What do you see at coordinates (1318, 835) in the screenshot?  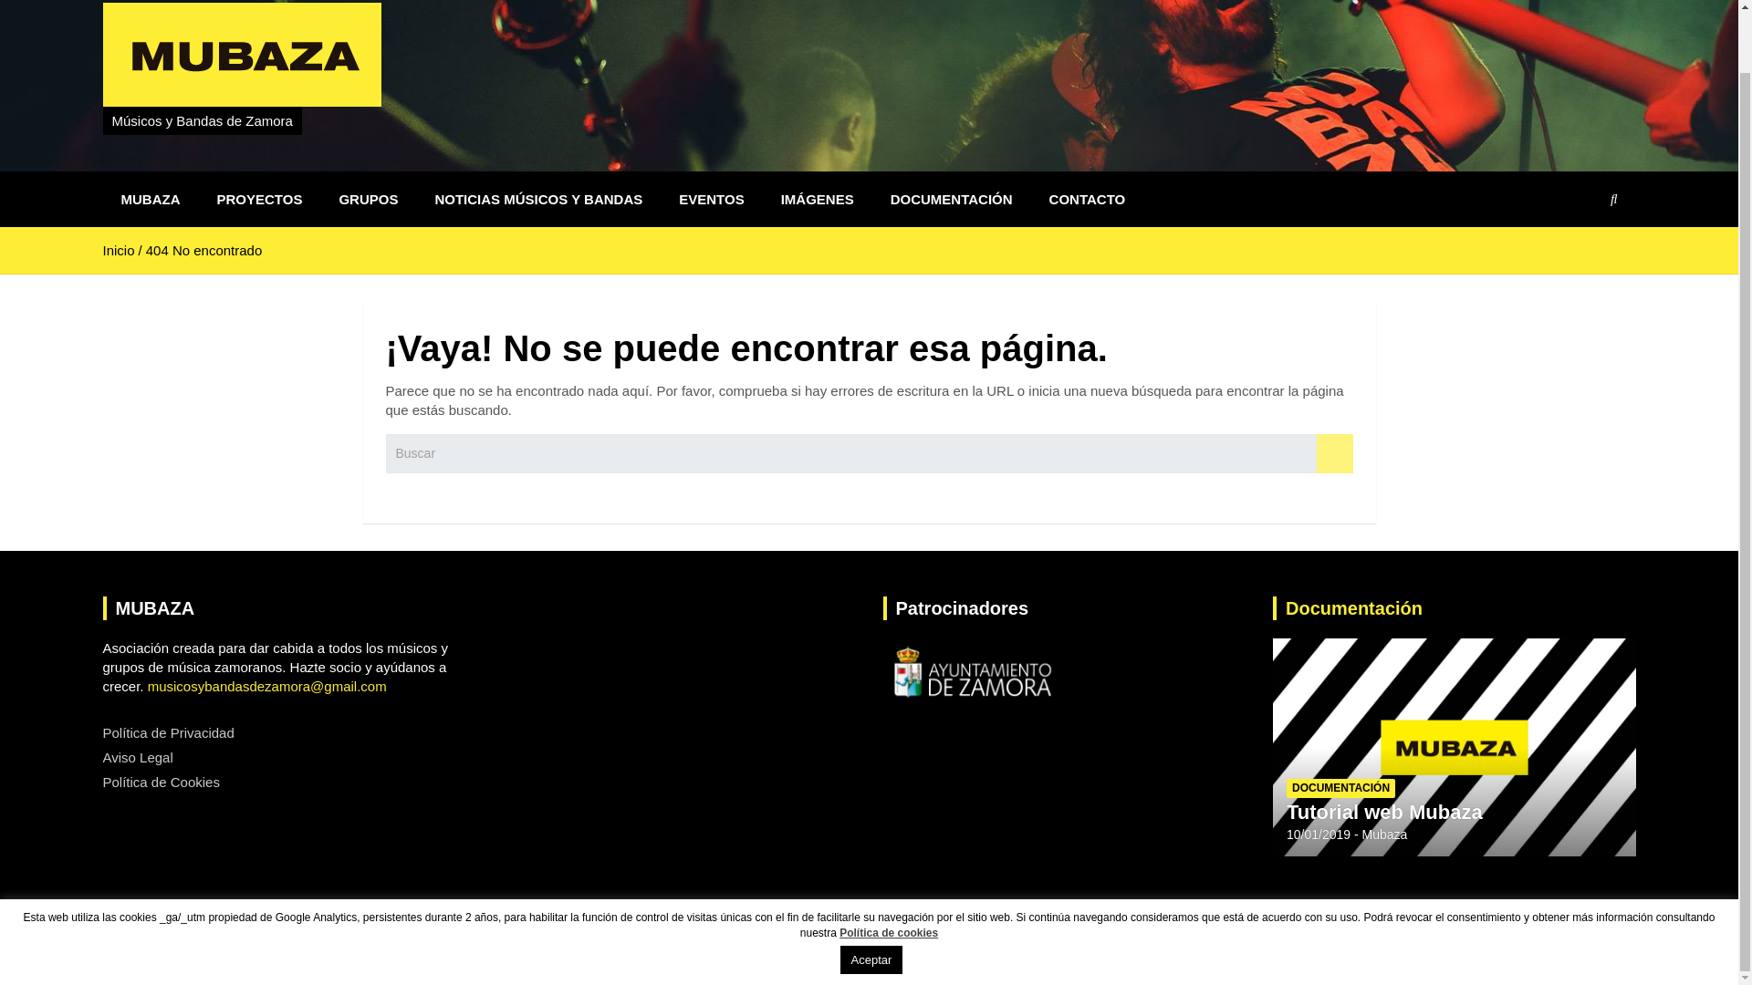 I see `Tutorial web Mubaza` at bounding box center [1318, 835].